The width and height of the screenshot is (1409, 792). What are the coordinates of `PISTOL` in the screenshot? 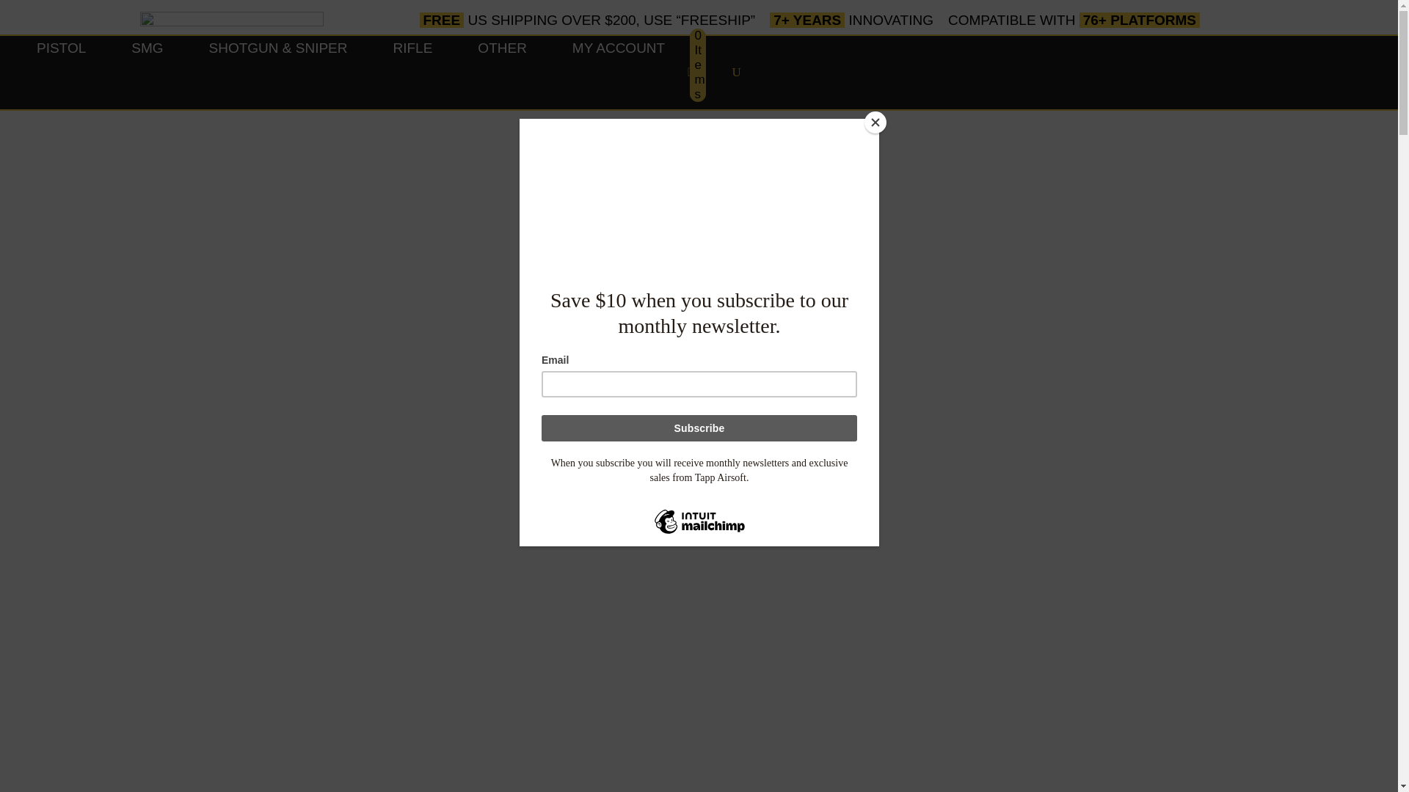 It's located at (61, 72).